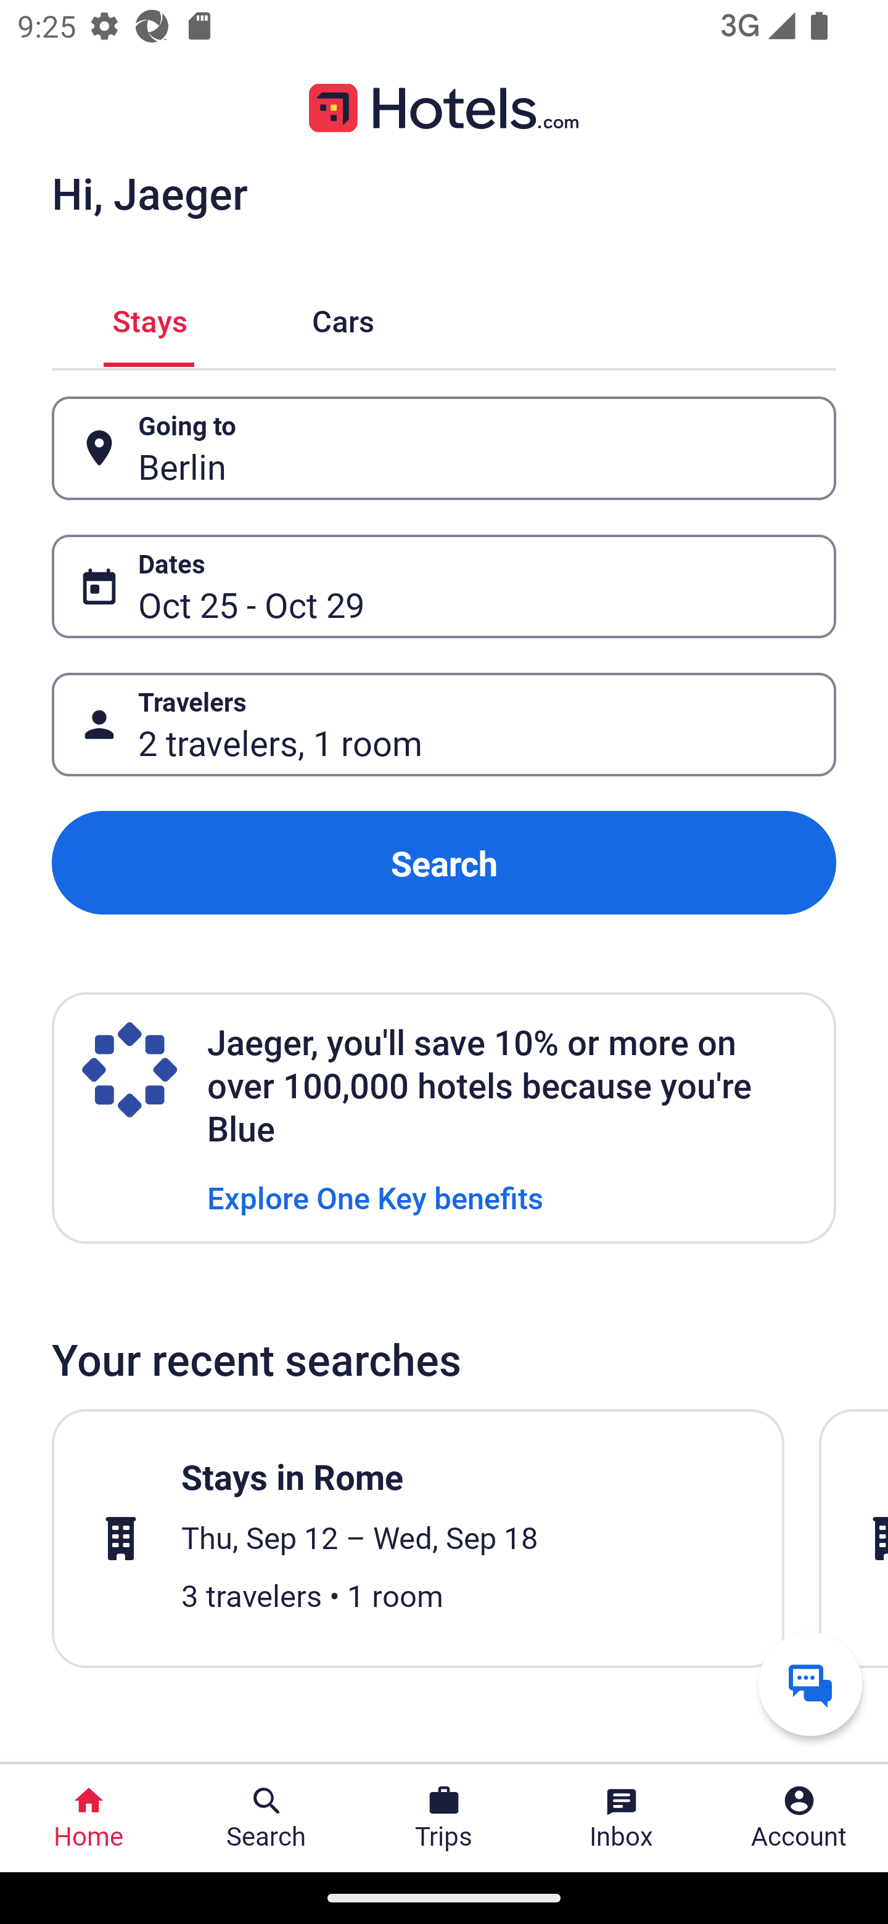  I want to click on Hi, Jaeger, so click(149, 192).